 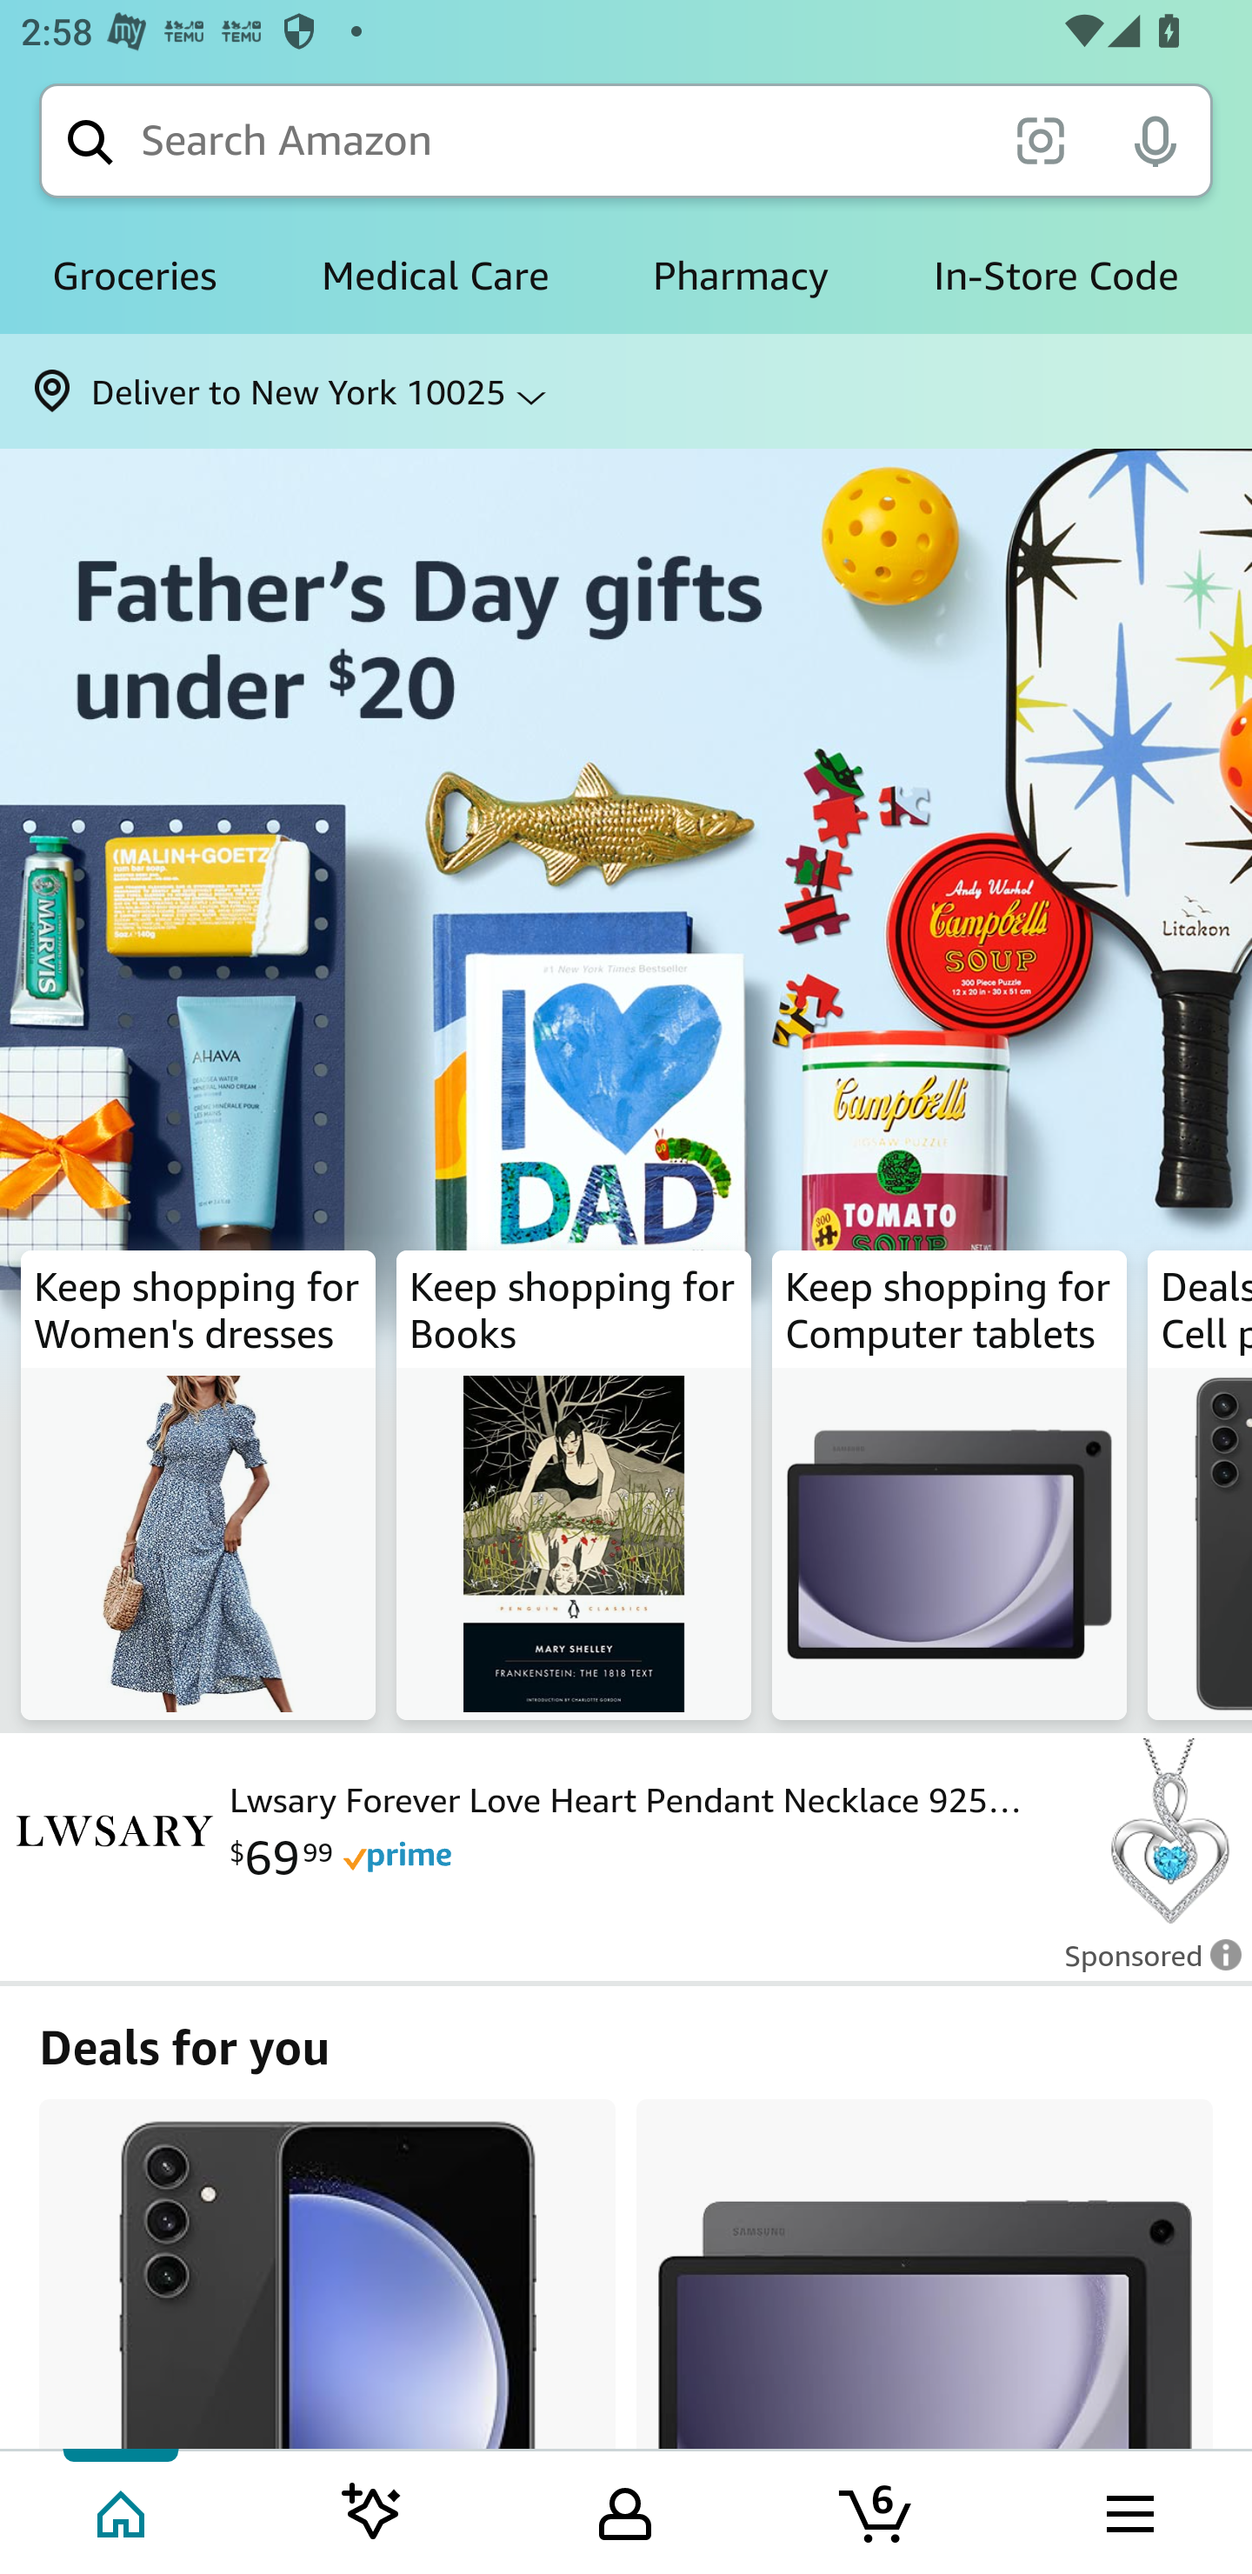 I want to click on scan it, so click(x=1040, y=139).